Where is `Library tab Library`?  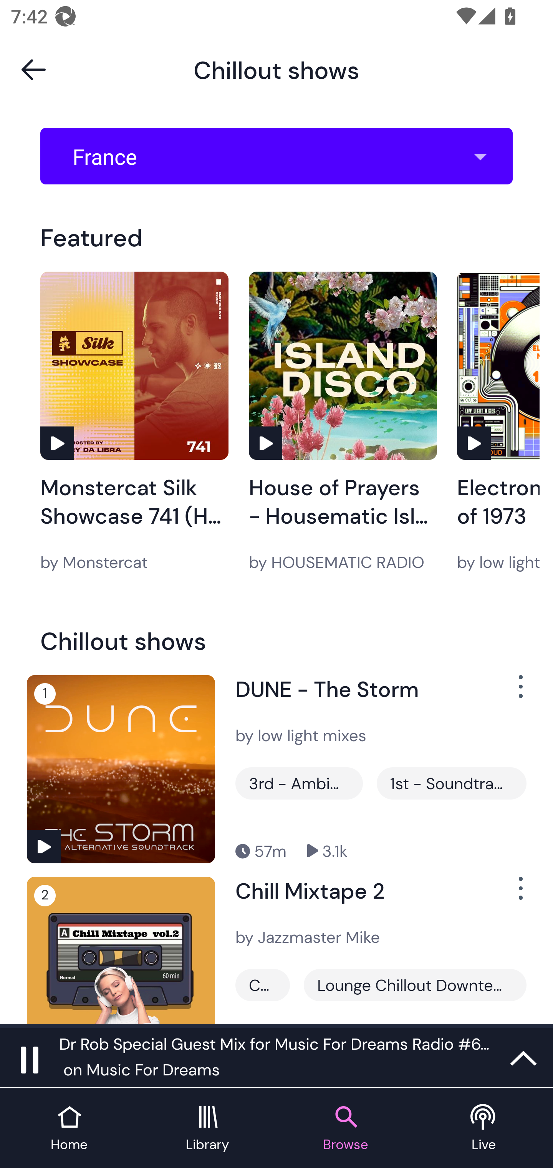
Library tab Library is located at coordinates (207, 1129).